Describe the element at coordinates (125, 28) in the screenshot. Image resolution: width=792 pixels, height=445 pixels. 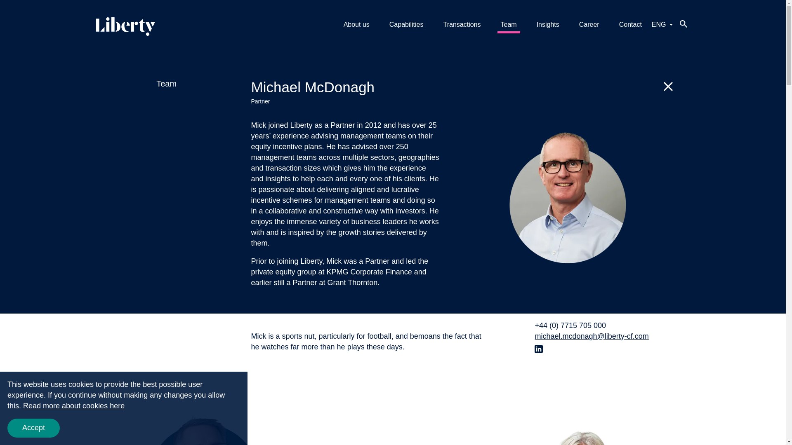
I see `Team` at that location.